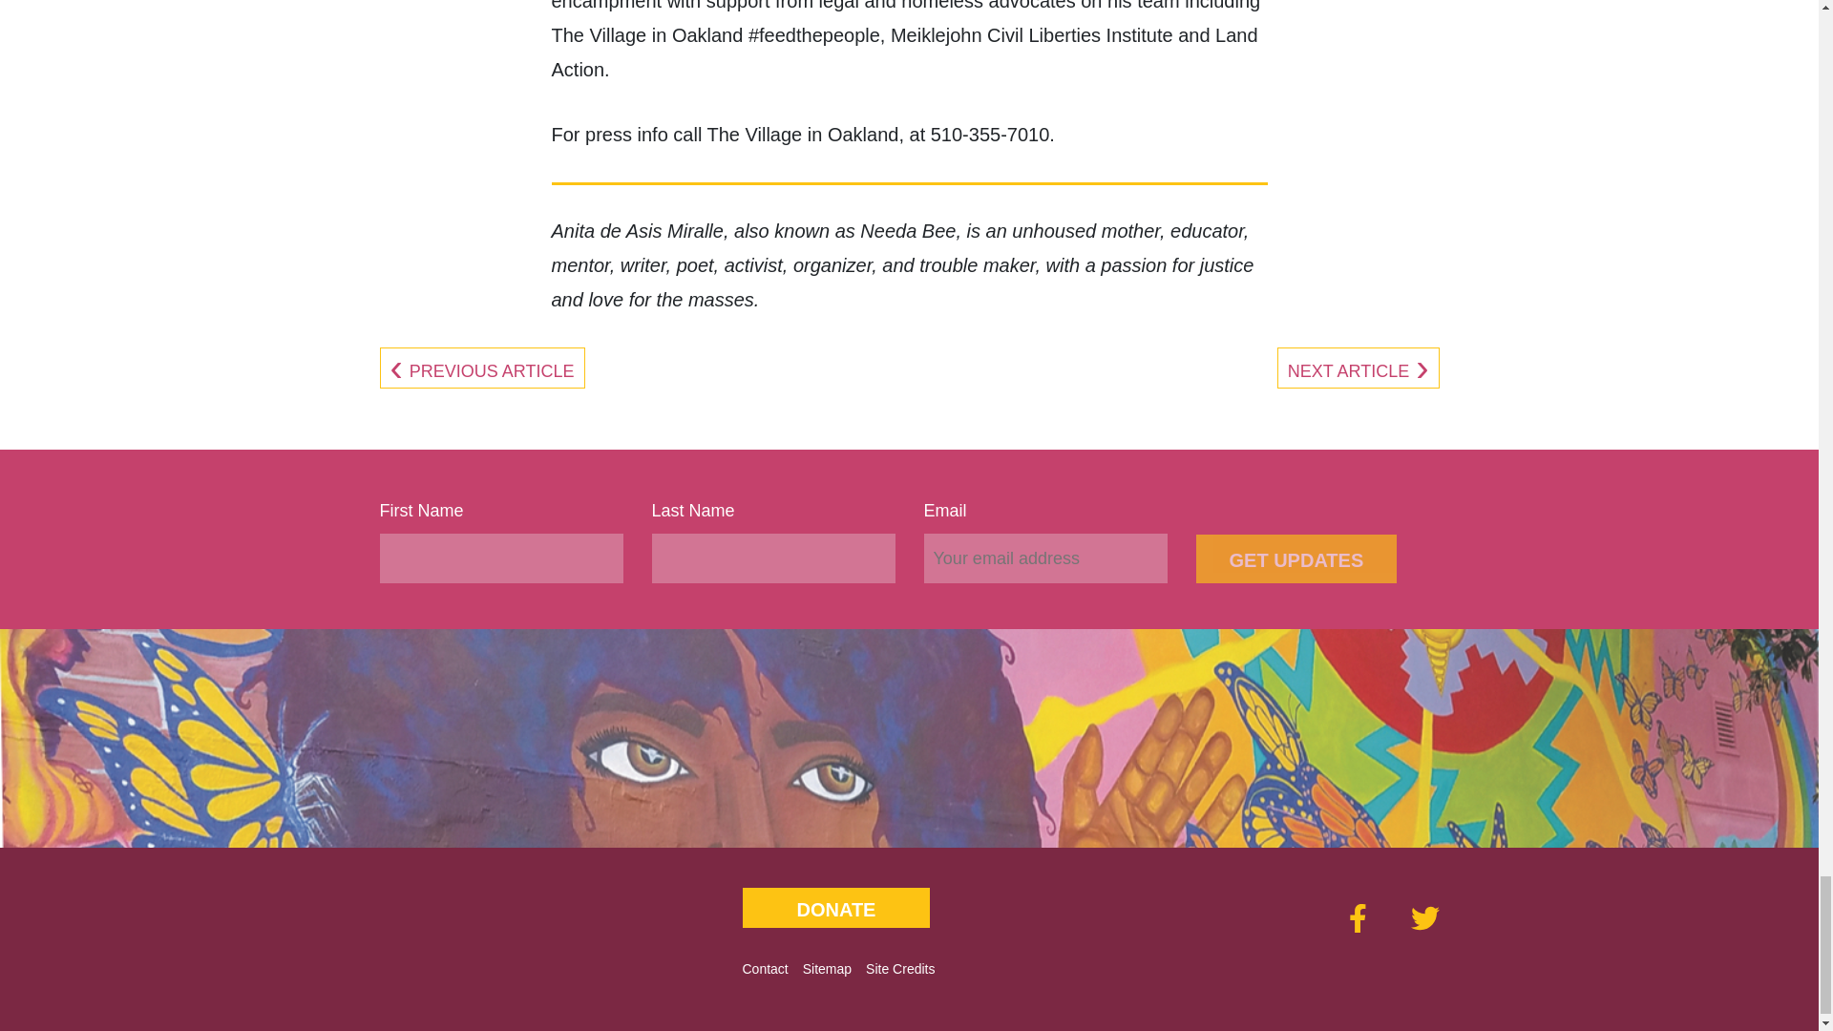 This screenshot has width=1833, height=1031. What do you see at coordinates (1359, 370) in the screenshot?
I see `NEXT ARTICLE` at bounding box center [1359, 370].